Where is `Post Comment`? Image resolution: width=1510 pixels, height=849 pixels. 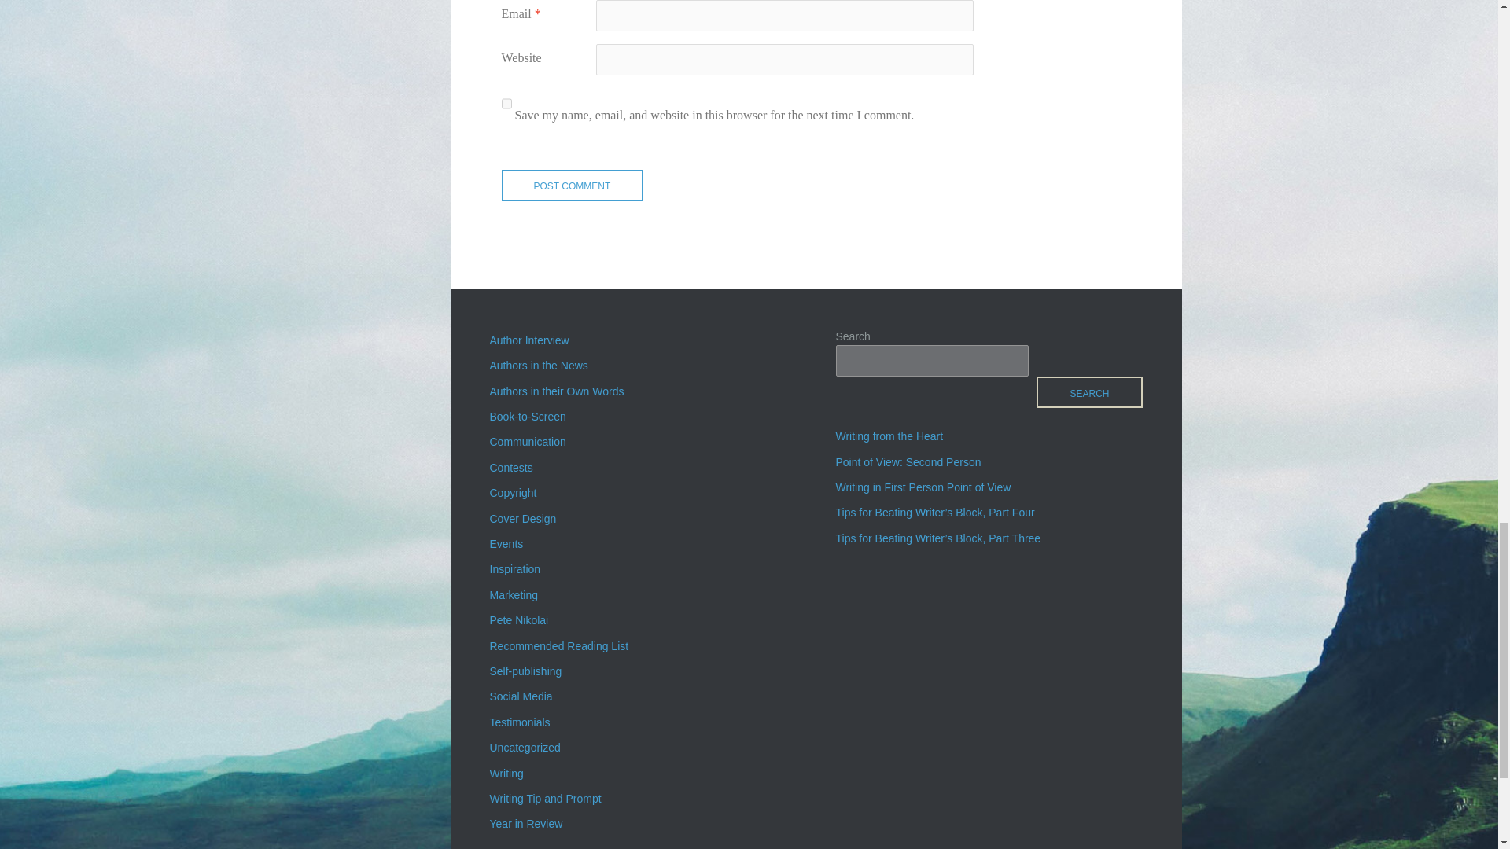 Post Comment is located at coordinates (572, 186).